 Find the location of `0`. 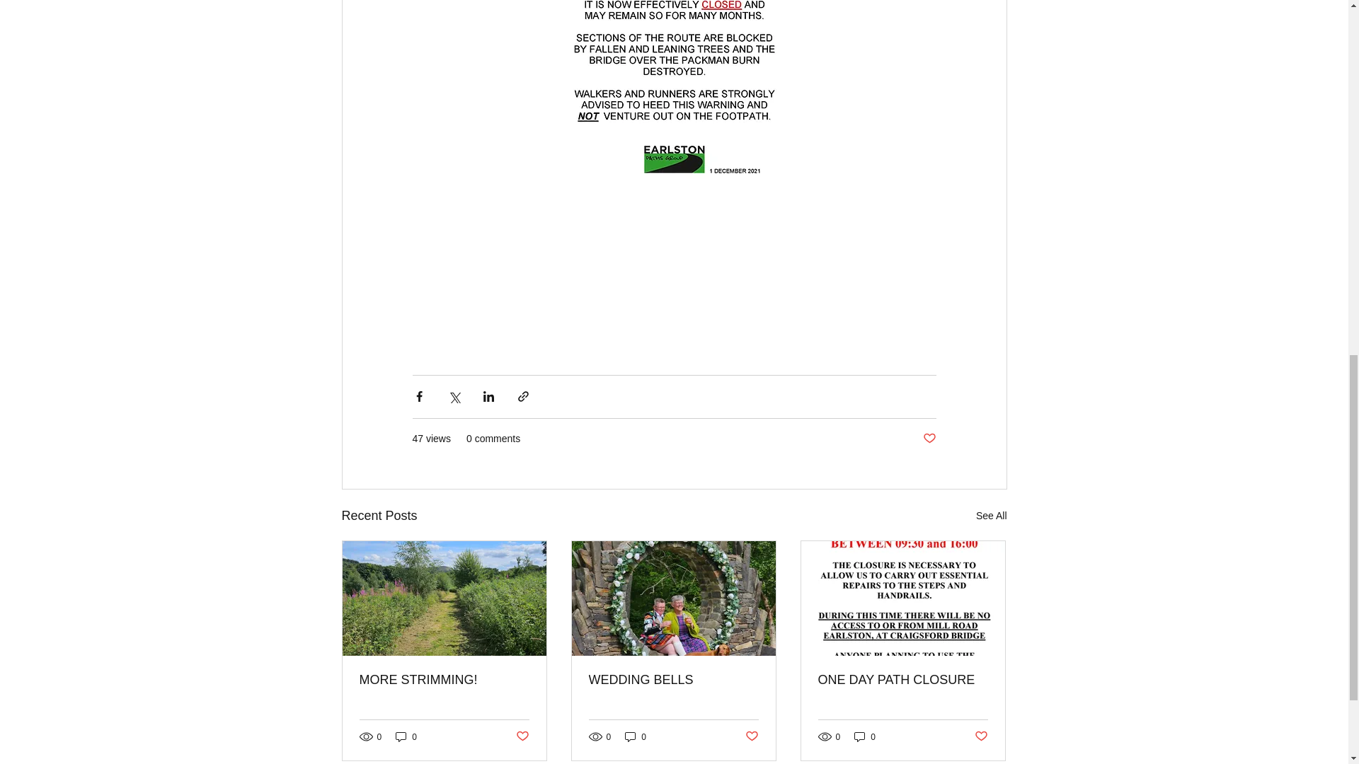

0 is located at coordinates (636, 736).